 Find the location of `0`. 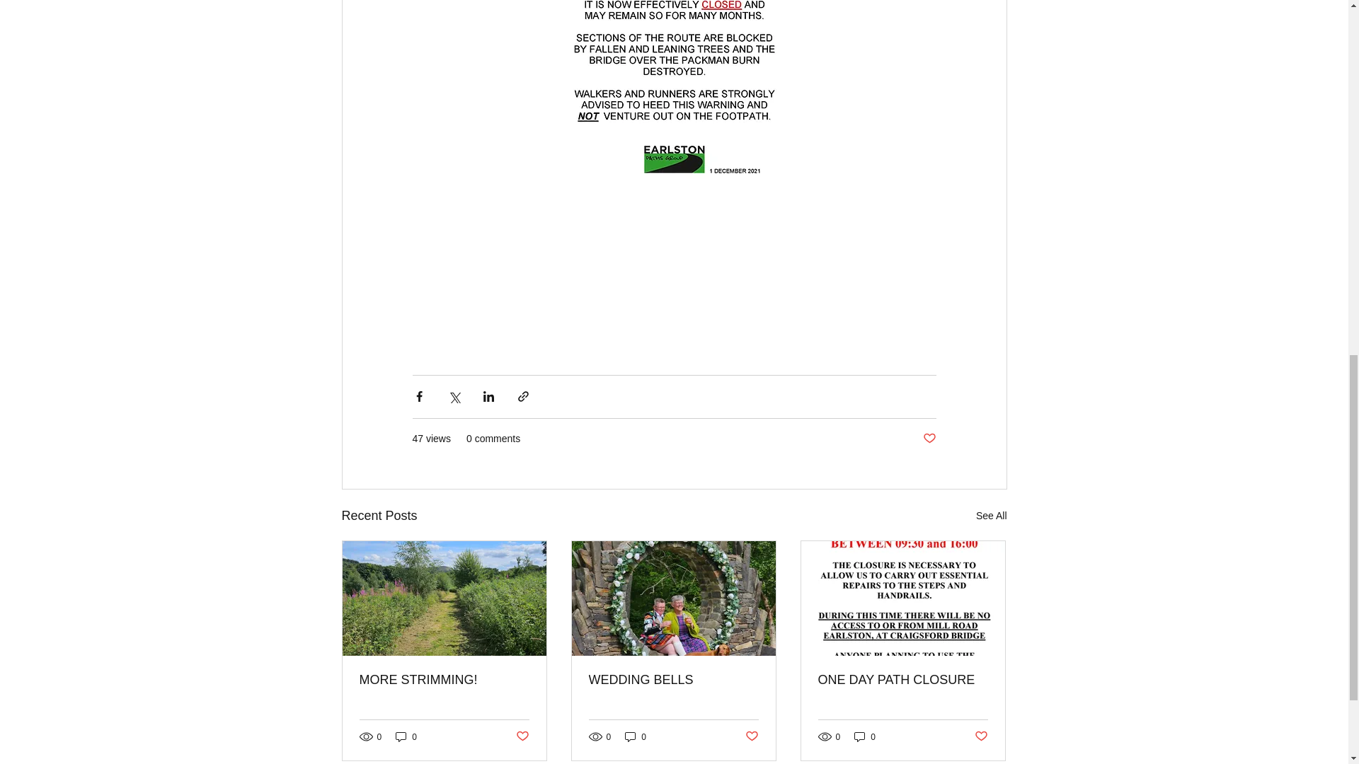

0 is located at coordinates (636, 736).